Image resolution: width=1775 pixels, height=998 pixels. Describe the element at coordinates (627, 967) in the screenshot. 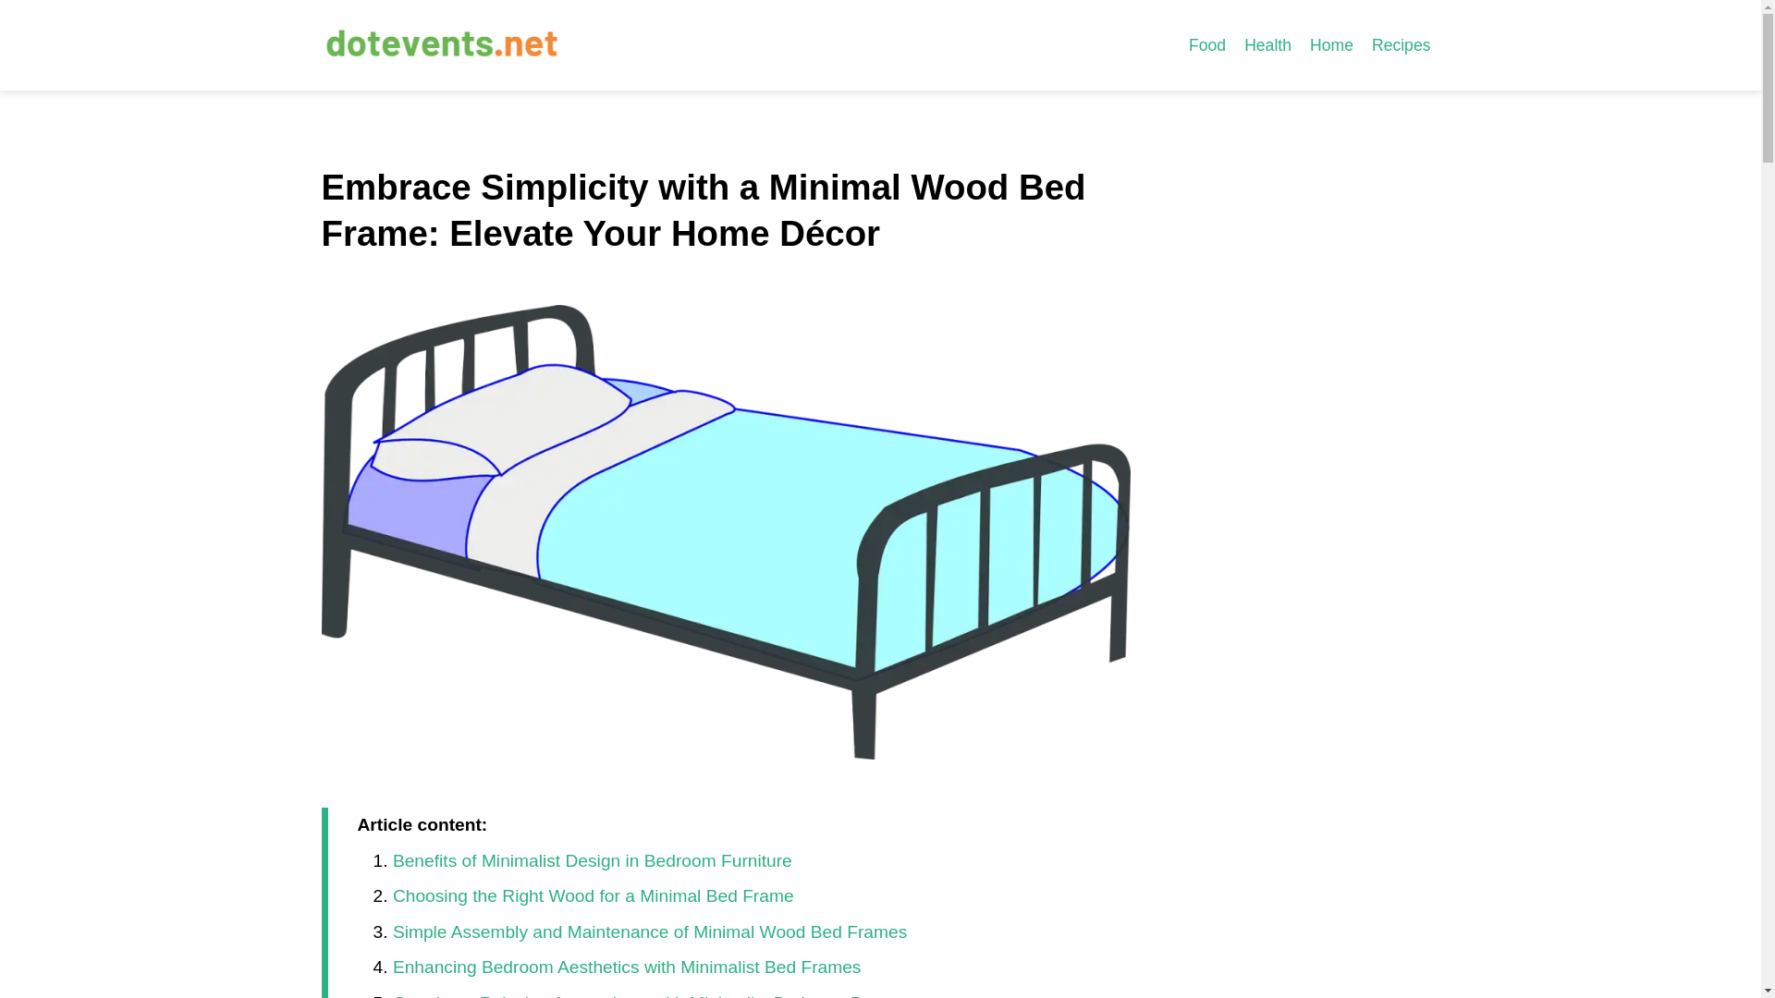

I see `Enhancing Bedroom Aesthetics with Minimalist Bed Frames` at that location.